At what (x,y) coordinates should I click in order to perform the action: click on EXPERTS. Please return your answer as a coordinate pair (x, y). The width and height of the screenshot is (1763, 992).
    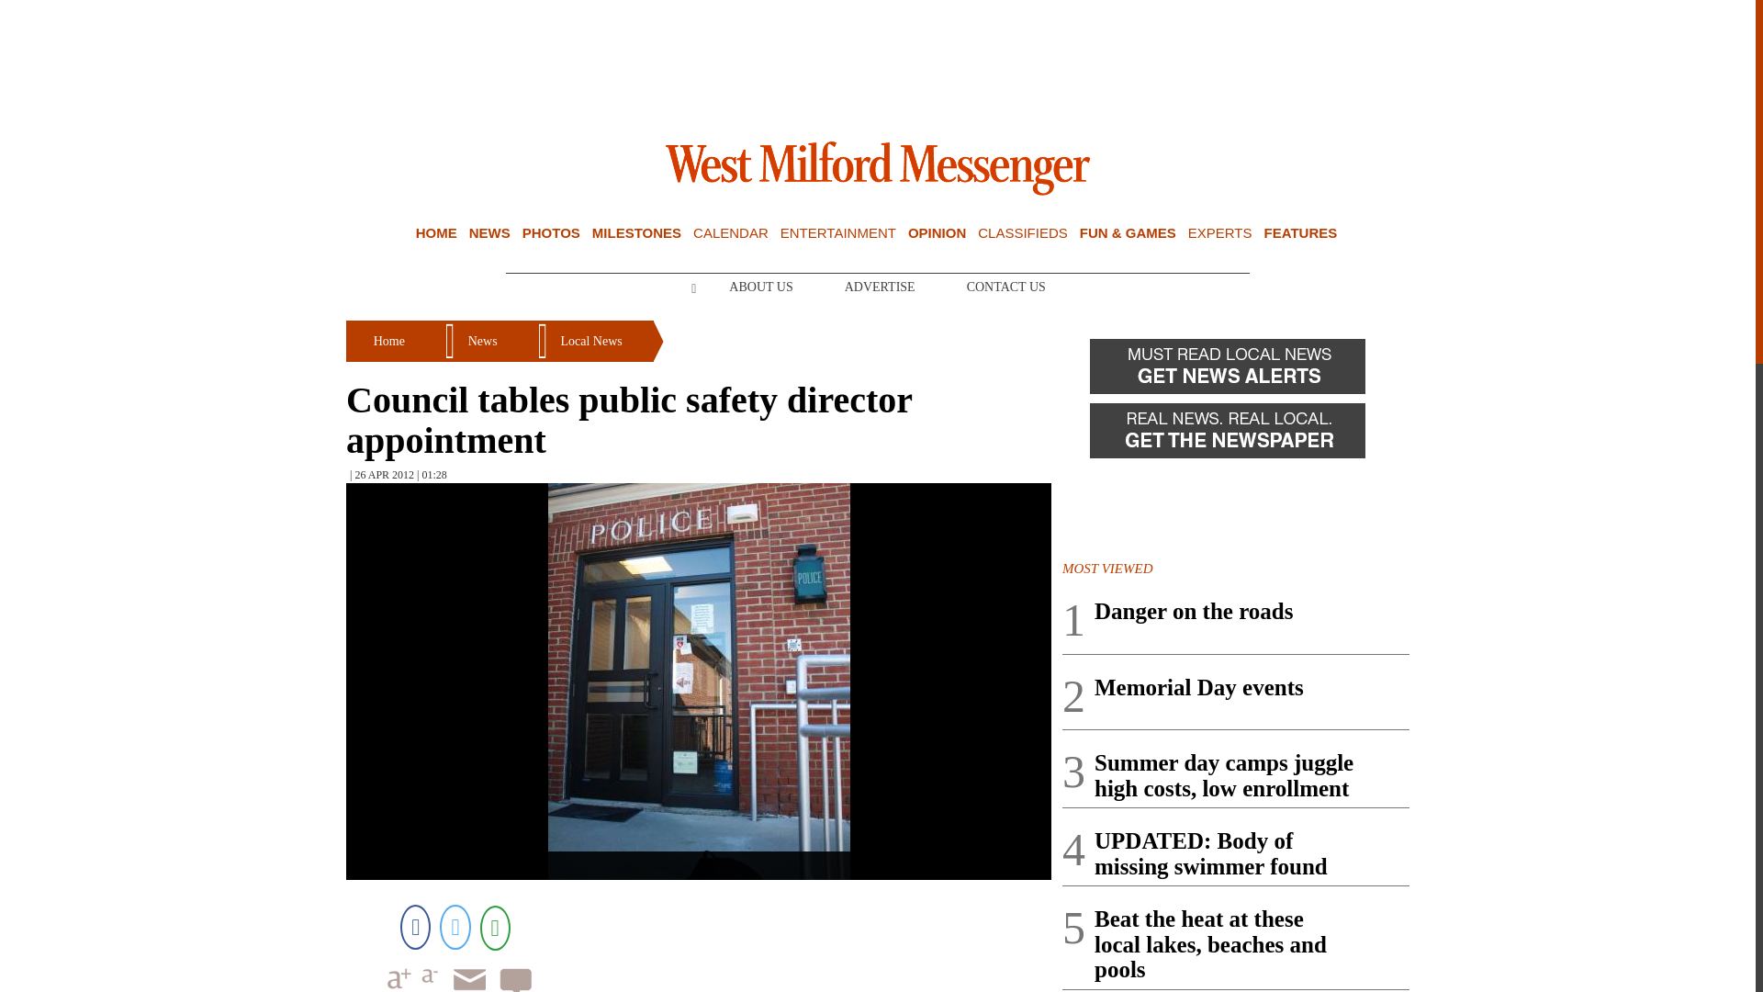
    Looking at the image, I should click on (1219, 233).